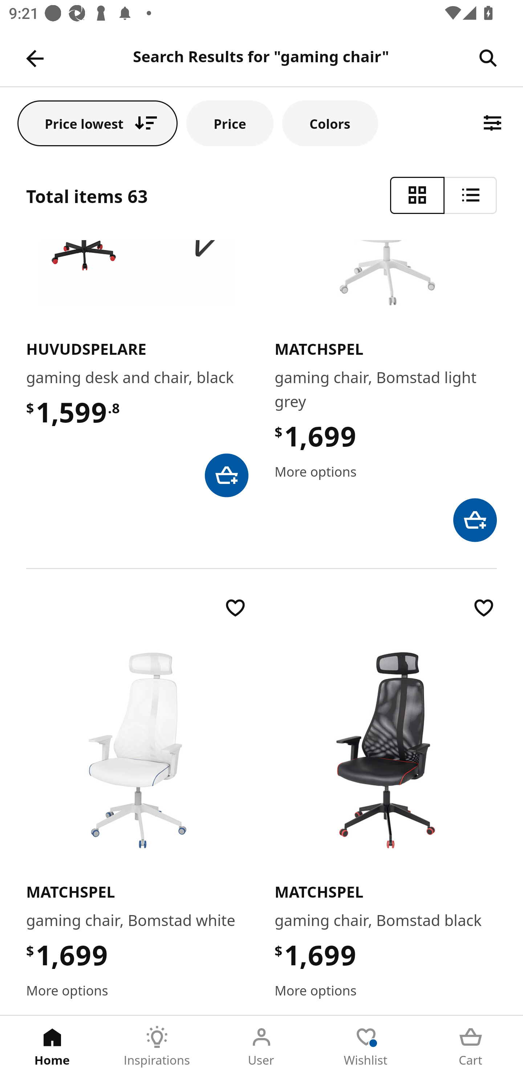  I want to click on Price lowest, so click(97, 123).